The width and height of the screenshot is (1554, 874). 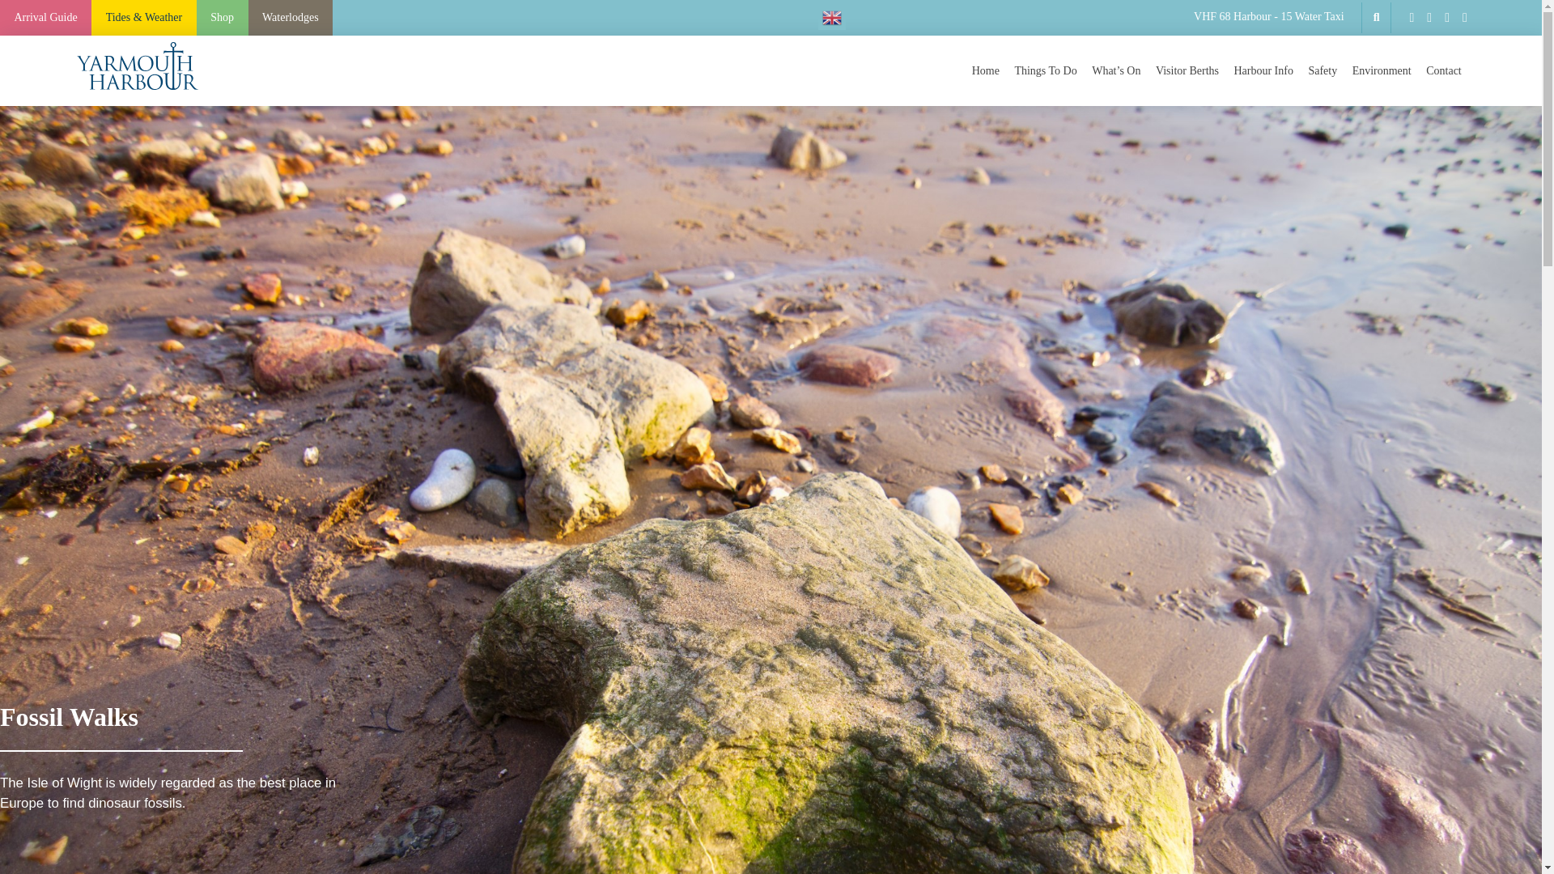 I want to click on Shop, so click(x=223, y=18).